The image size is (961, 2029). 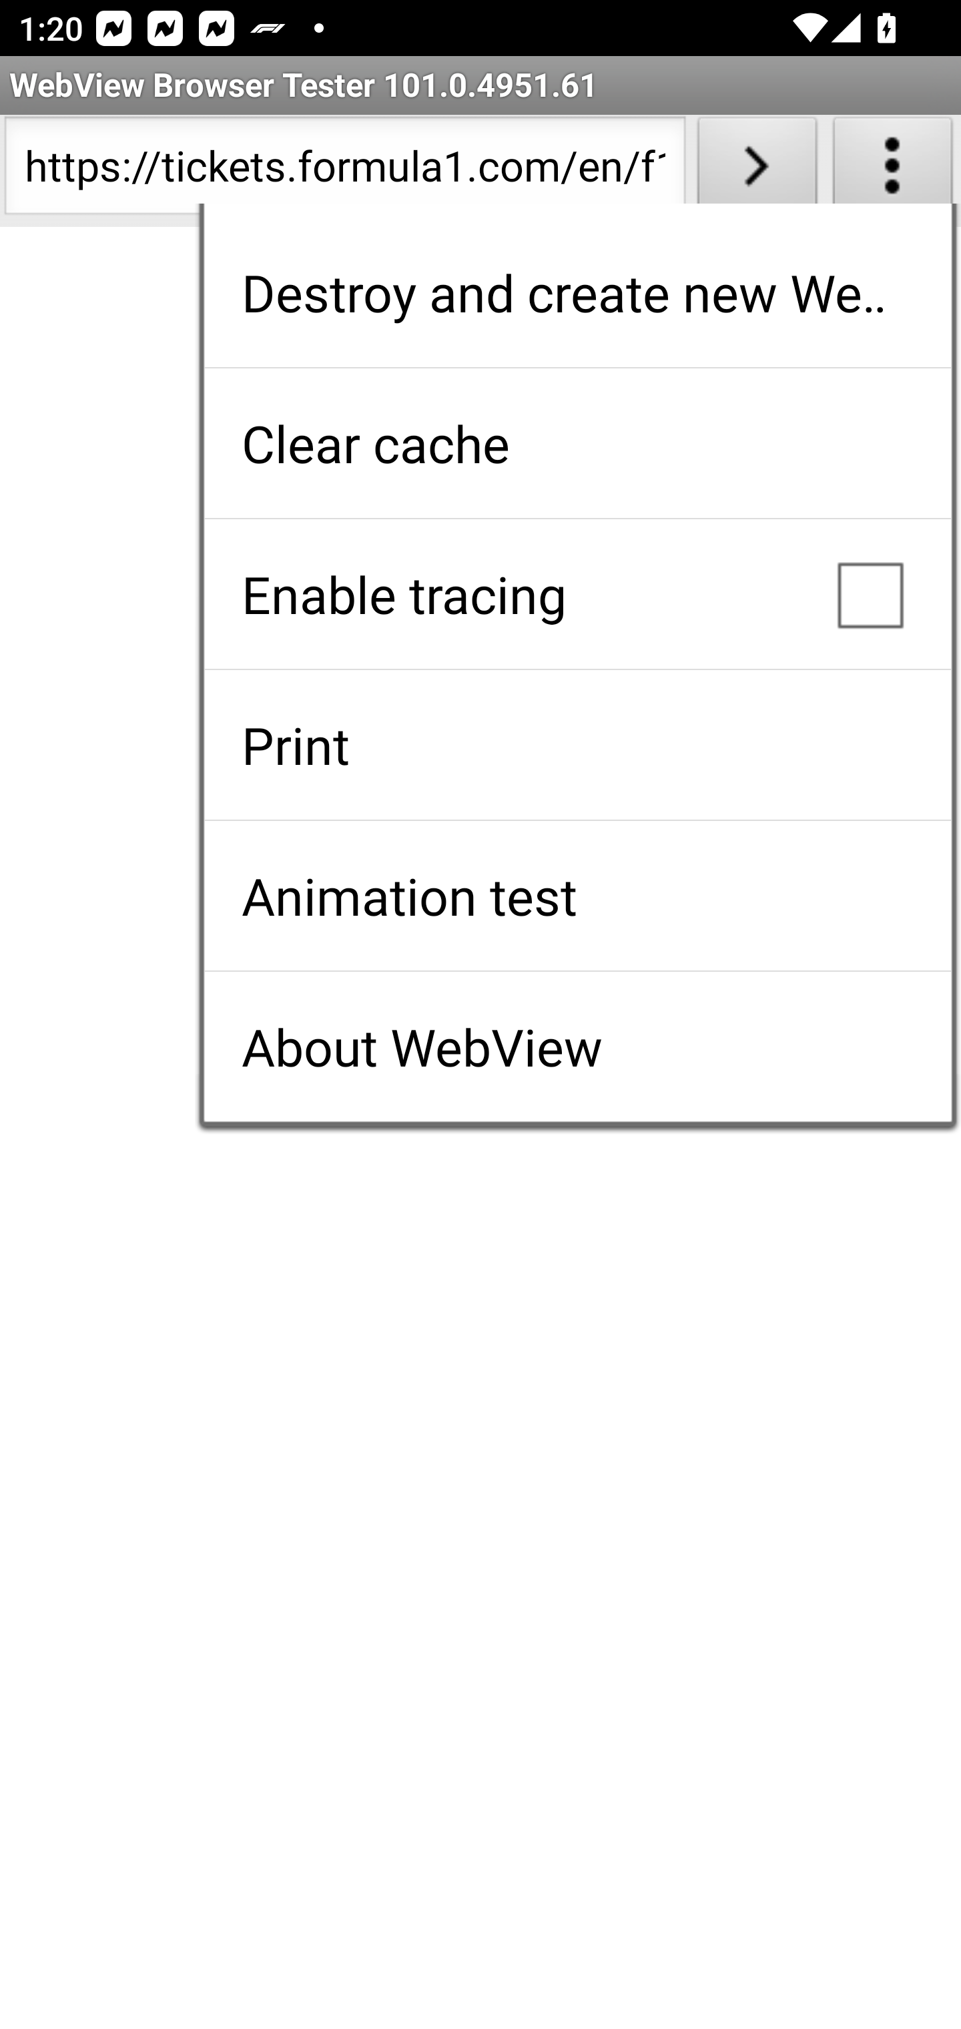 I want to click on Clear cache, so click(x=577, y=443).